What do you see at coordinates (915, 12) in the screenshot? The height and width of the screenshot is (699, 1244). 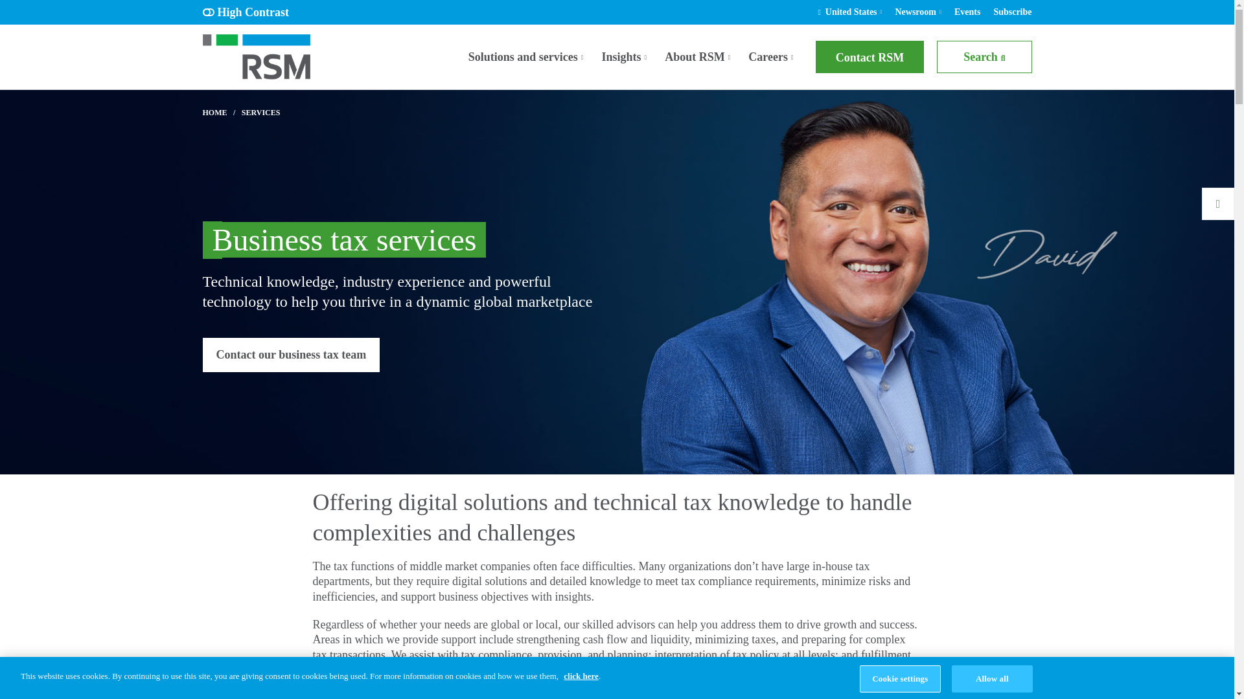 I see `Newsroom` at bounding box center [915, 12].